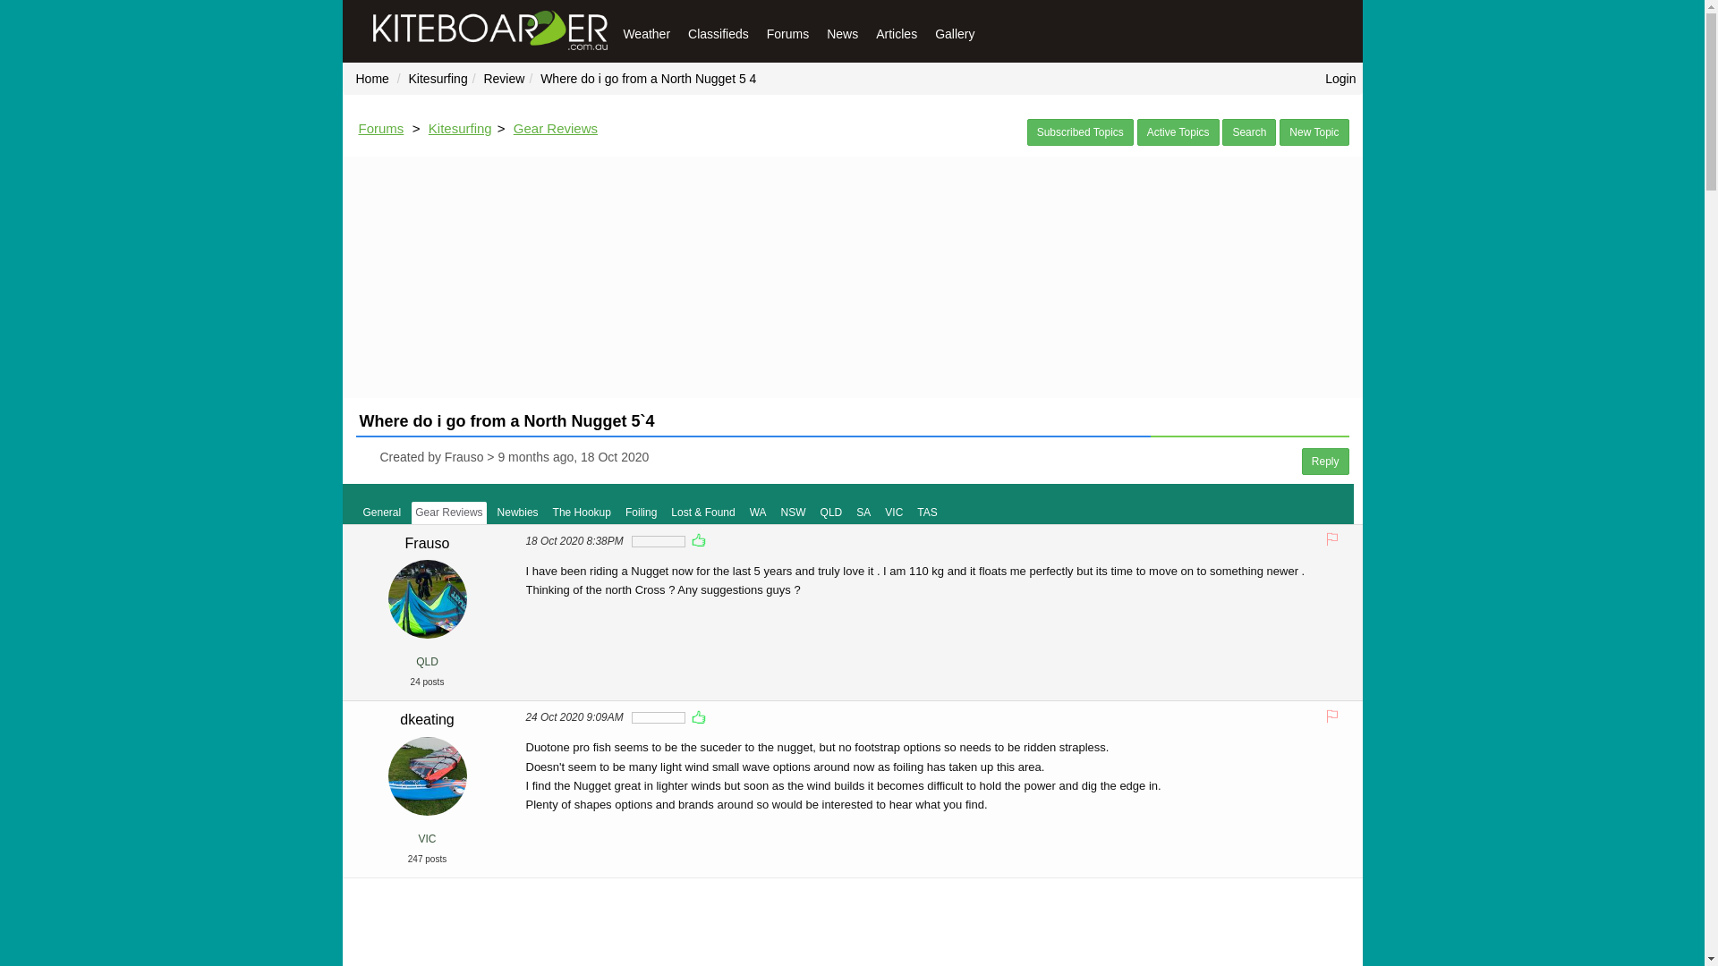 This screenshot has height=966, width=1718. What do you see at coordinates (582, 513) in the screenshot?
I see `The Hookup` at bounding box center [582, 513].